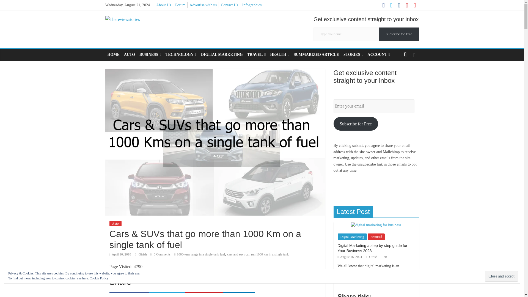 Image resolution: width=528 pixels, height=297 pixels. What do you see at coordinates (346, 34) in the screenshot?
I see `Please fill in this field.` at bounding box center [346, 34].